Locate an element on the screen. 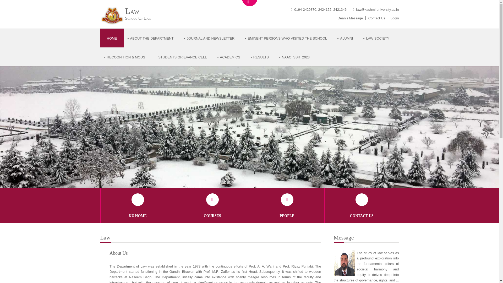 Image resolution: width=503 pixels, height=283 pixels. JOURNAL AND NEWSLETTER is located at coordinates (210, 38).